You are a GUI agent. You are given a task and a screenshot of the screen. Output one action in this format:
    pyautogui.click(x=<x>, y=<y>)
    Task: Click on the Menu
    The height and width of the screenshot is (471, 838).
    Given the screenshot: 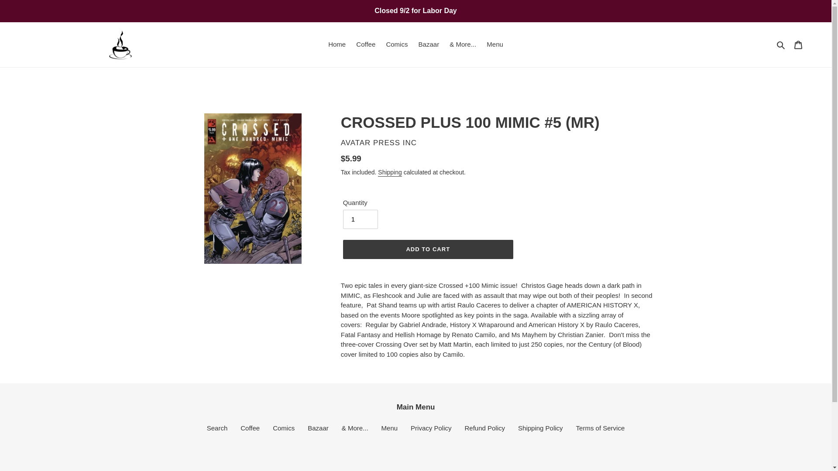 What is the action you would take?
    pyautogui.click(x=389, y=428)
    